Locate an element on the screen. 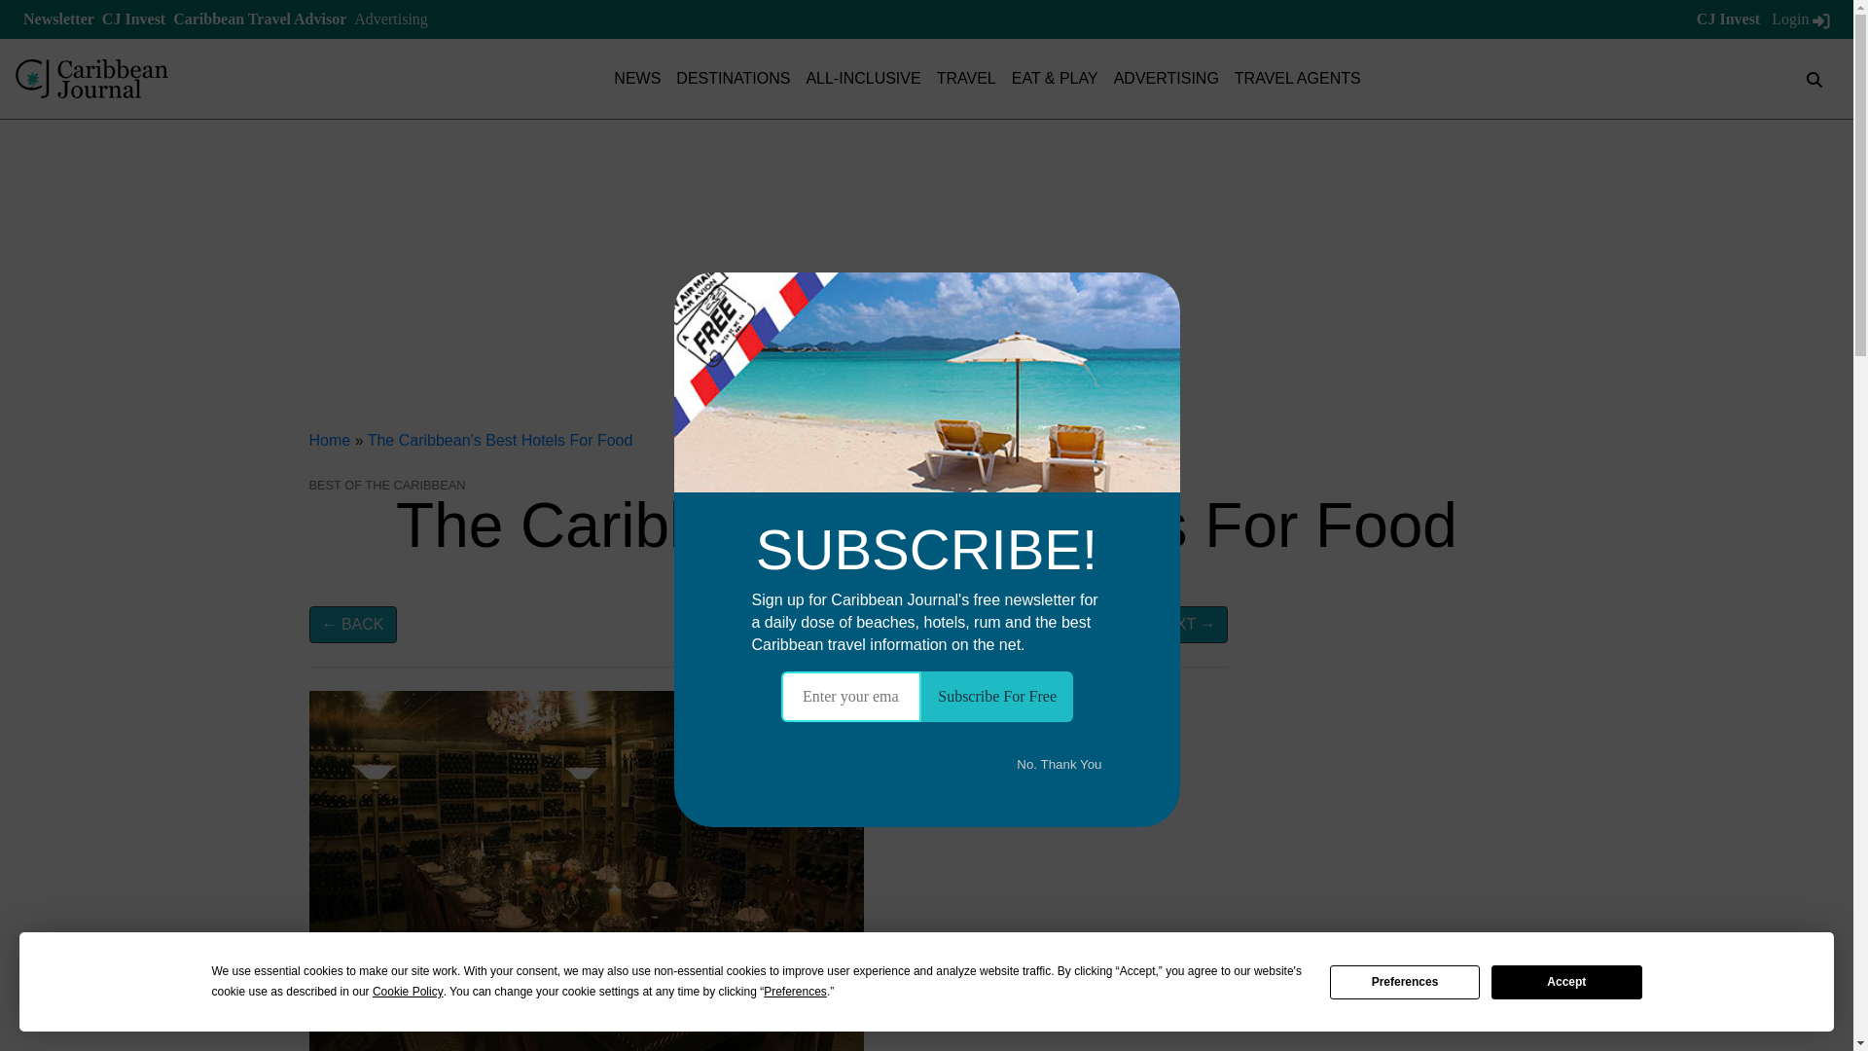  ADVERTISING is located at coordinates (1166, 78).